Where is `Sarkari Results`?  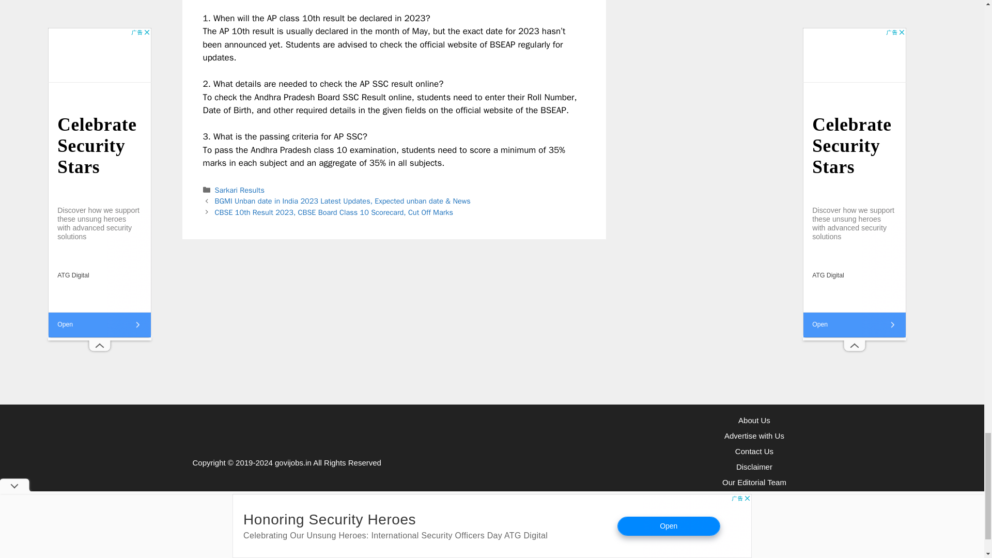 Sarkari Results is located at coordinates (240, 190).